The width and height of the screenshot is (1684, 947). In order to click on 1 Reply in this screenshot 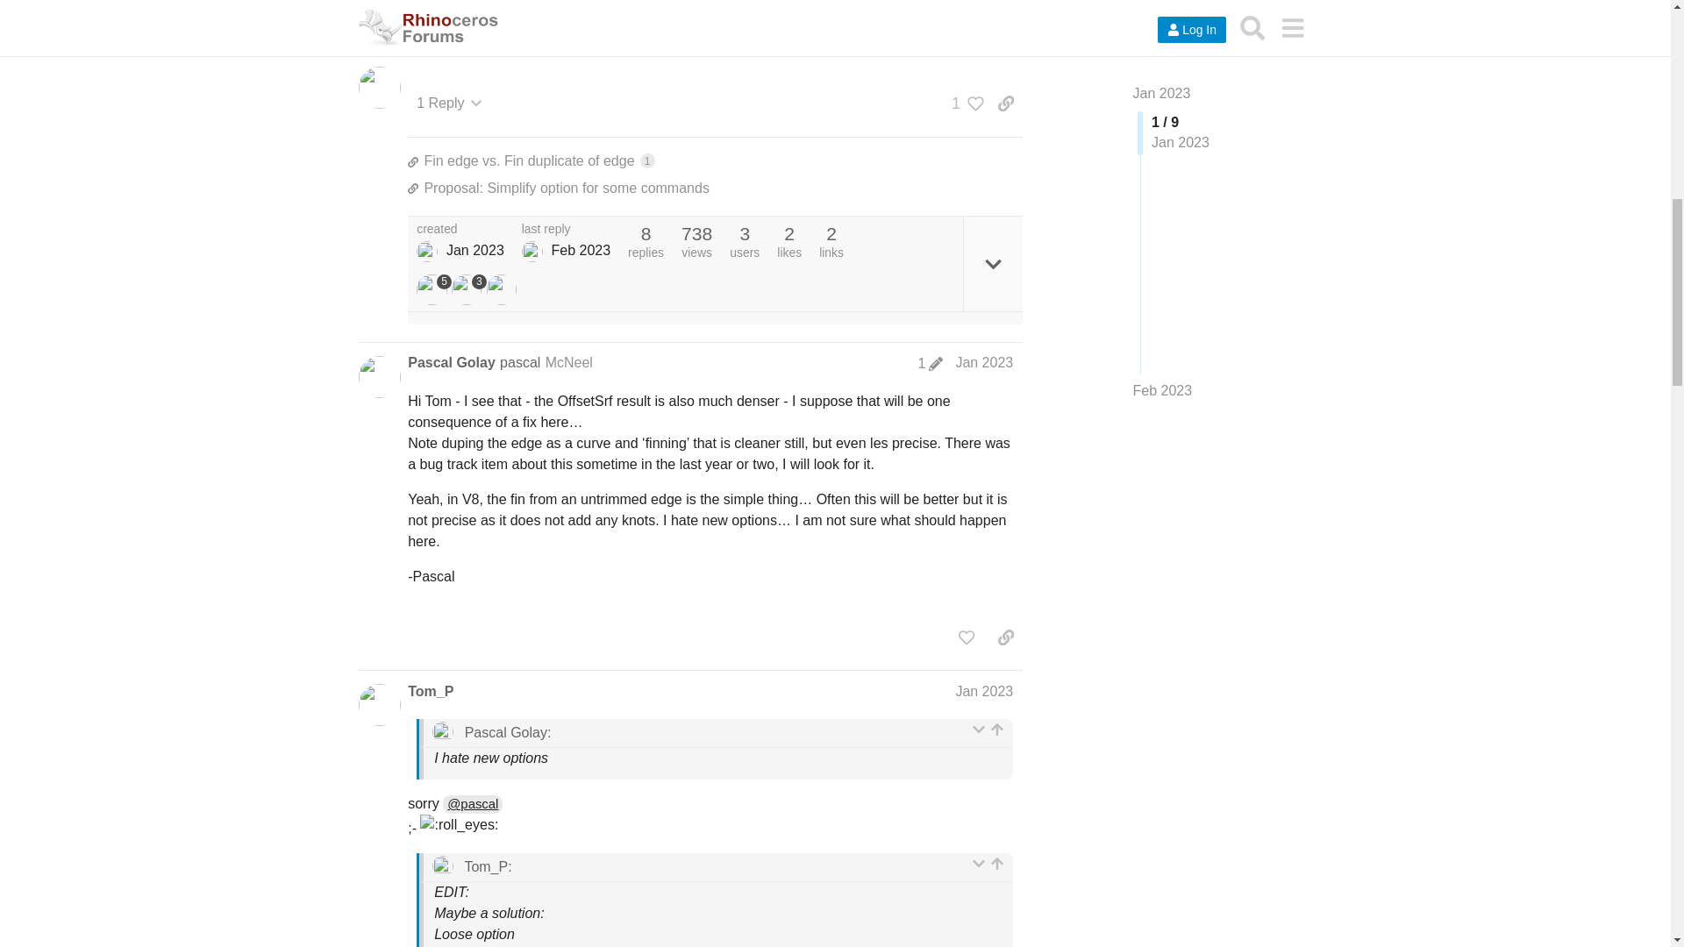, I will do `click(448, 103)`.